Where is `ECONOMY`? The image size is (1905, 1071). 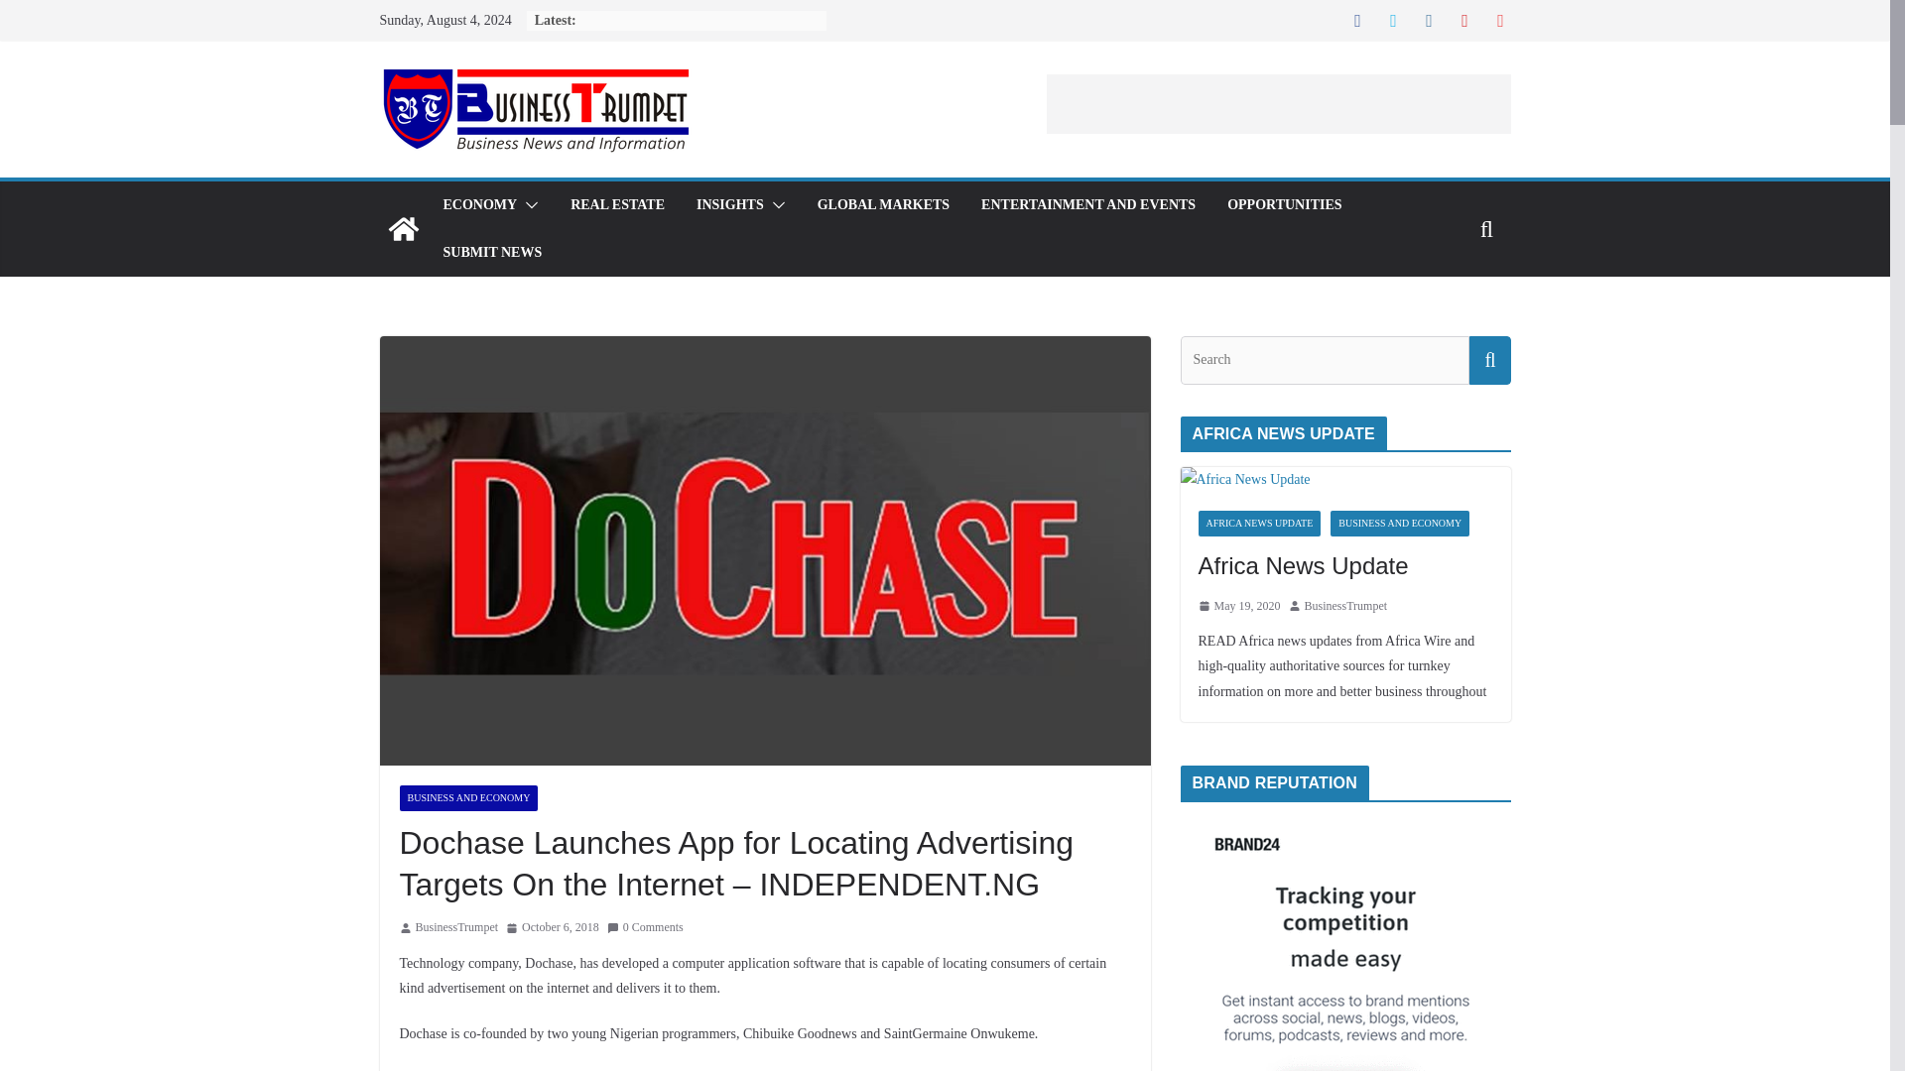 ECONOMY is located at coordinates (478, 205).